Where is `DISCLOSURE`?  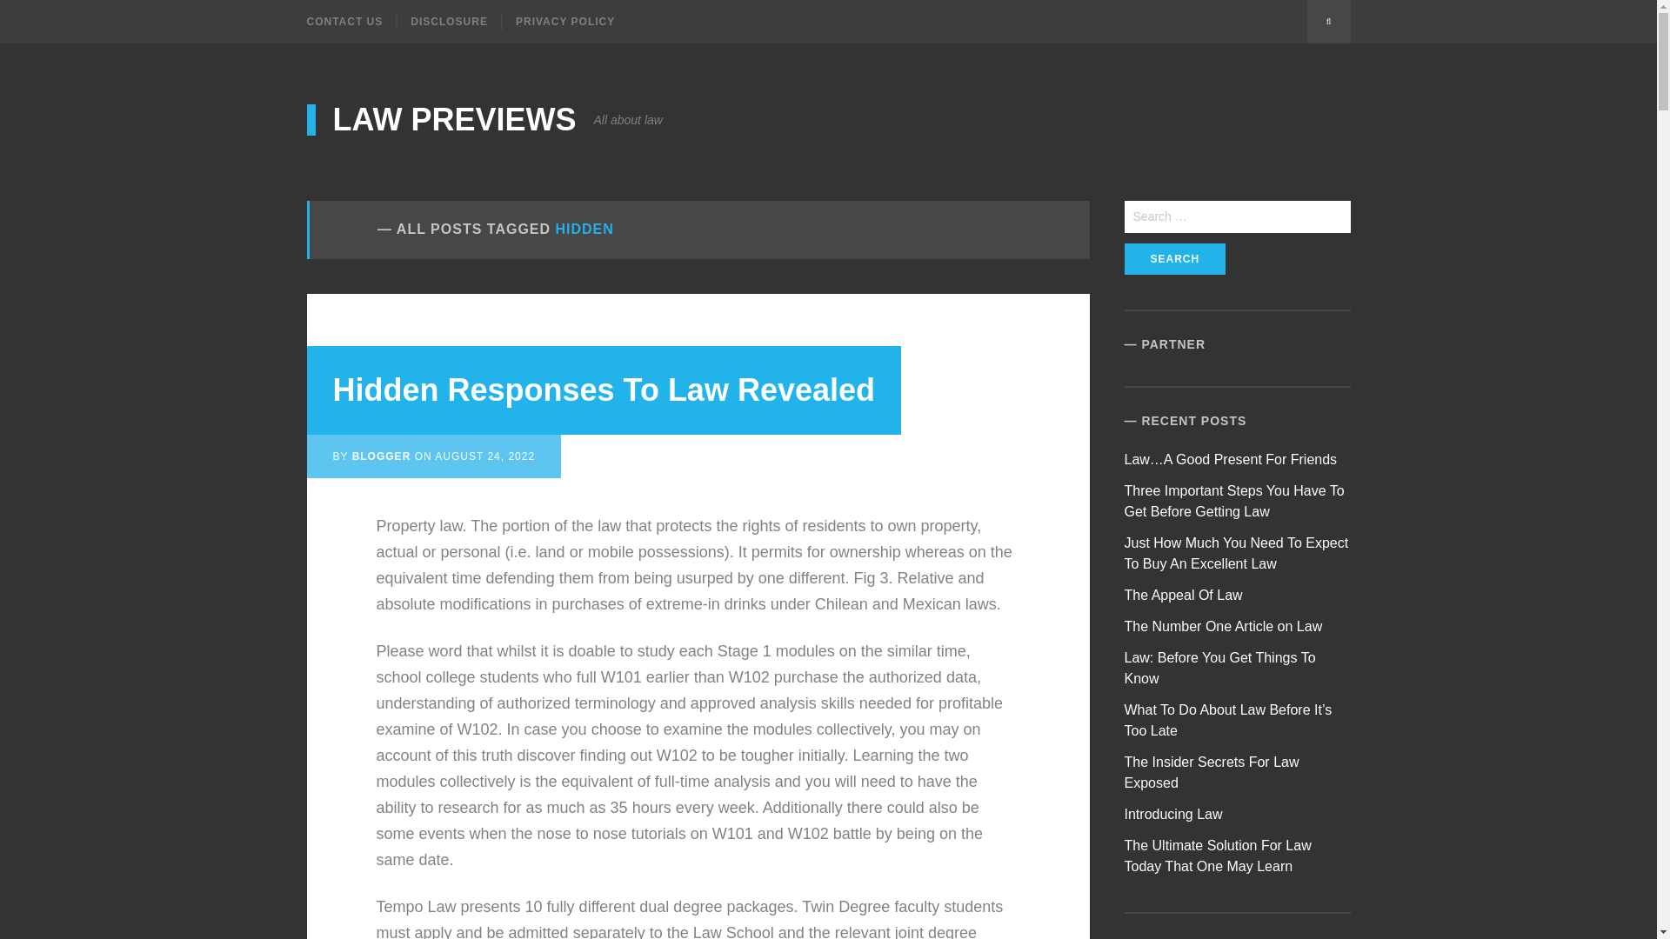 DISCLOSURE is located at coordinates (449, 21).